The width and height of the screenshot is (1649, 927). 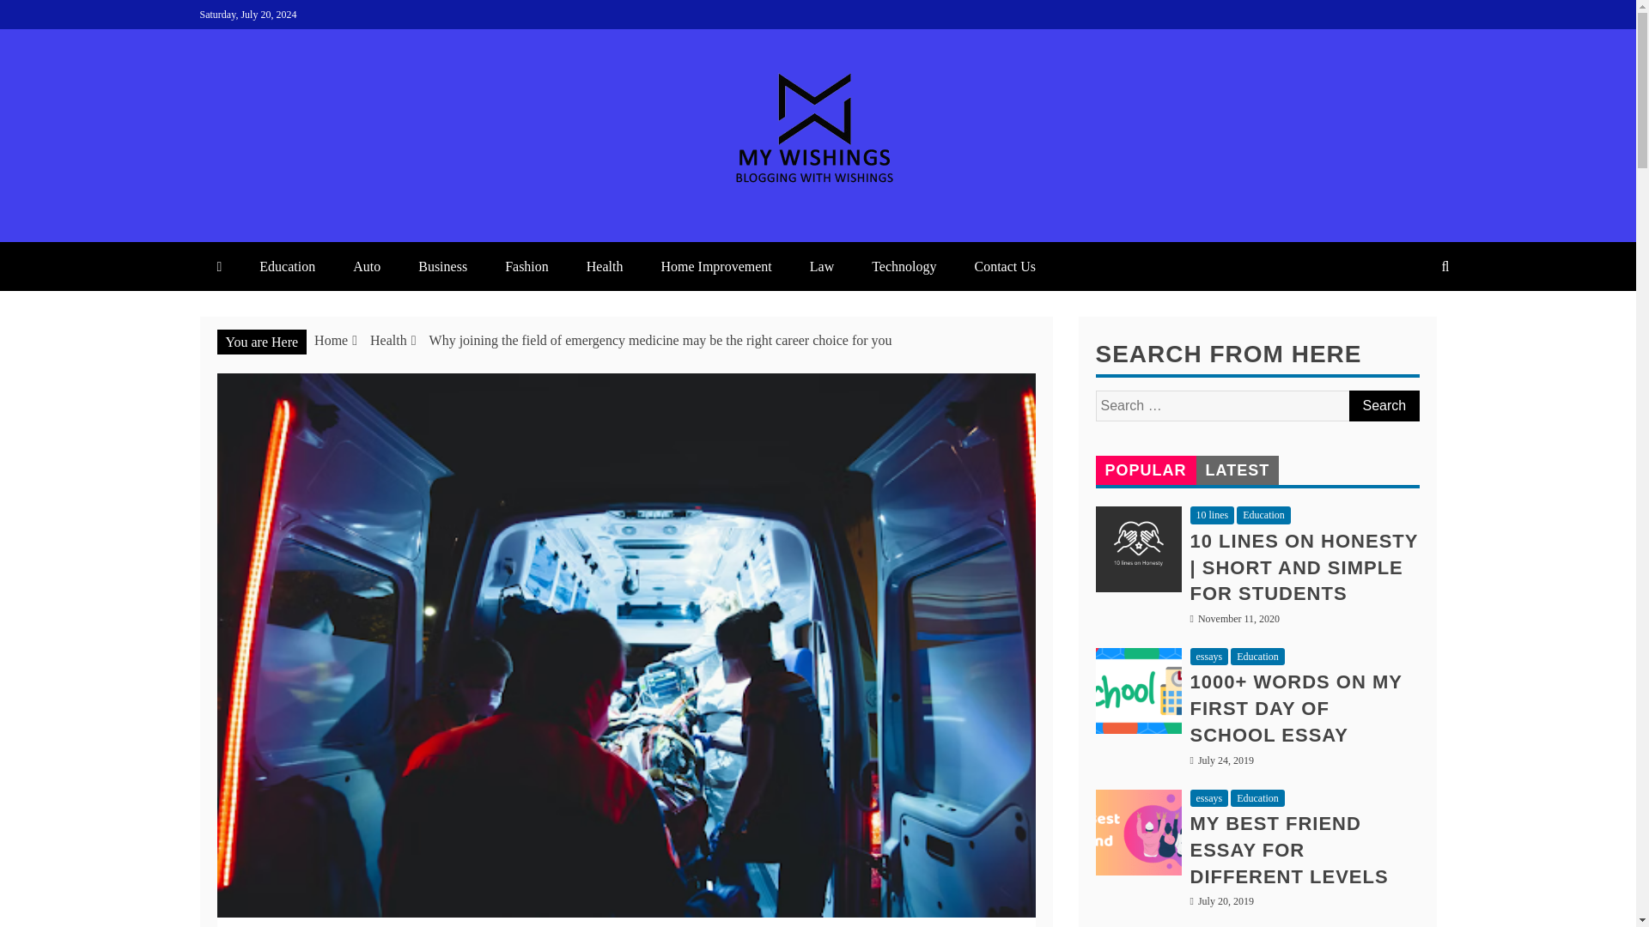 I want to click on Fashion, so click(x=526, y=266).